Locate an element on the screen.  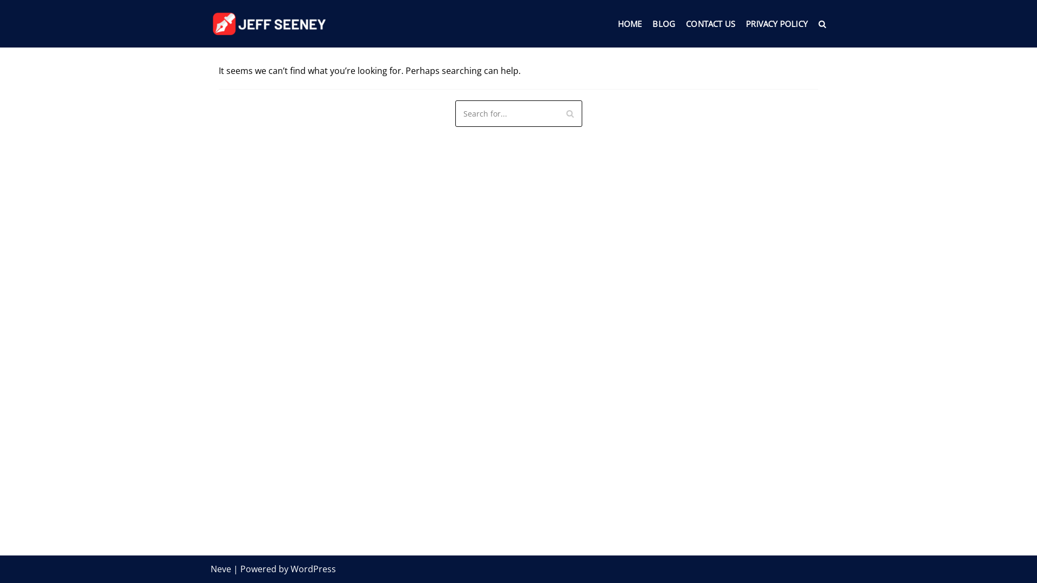
PRIVACY POLICY is located at coordinates (777, 24).